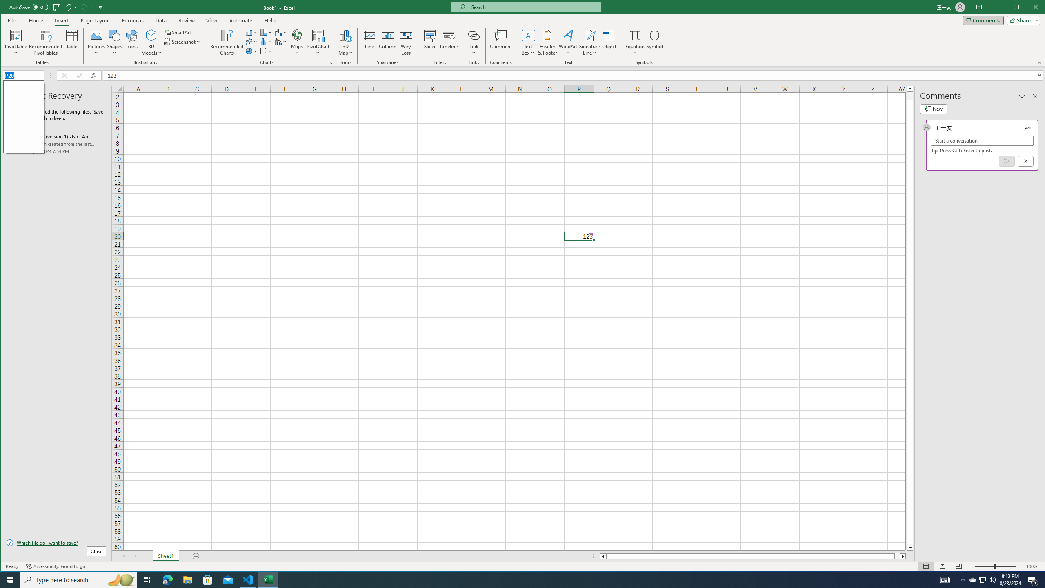  Describe the element at coordinates (268, 580) in the screenshot. I see `Excel - 1 running window` at that location.